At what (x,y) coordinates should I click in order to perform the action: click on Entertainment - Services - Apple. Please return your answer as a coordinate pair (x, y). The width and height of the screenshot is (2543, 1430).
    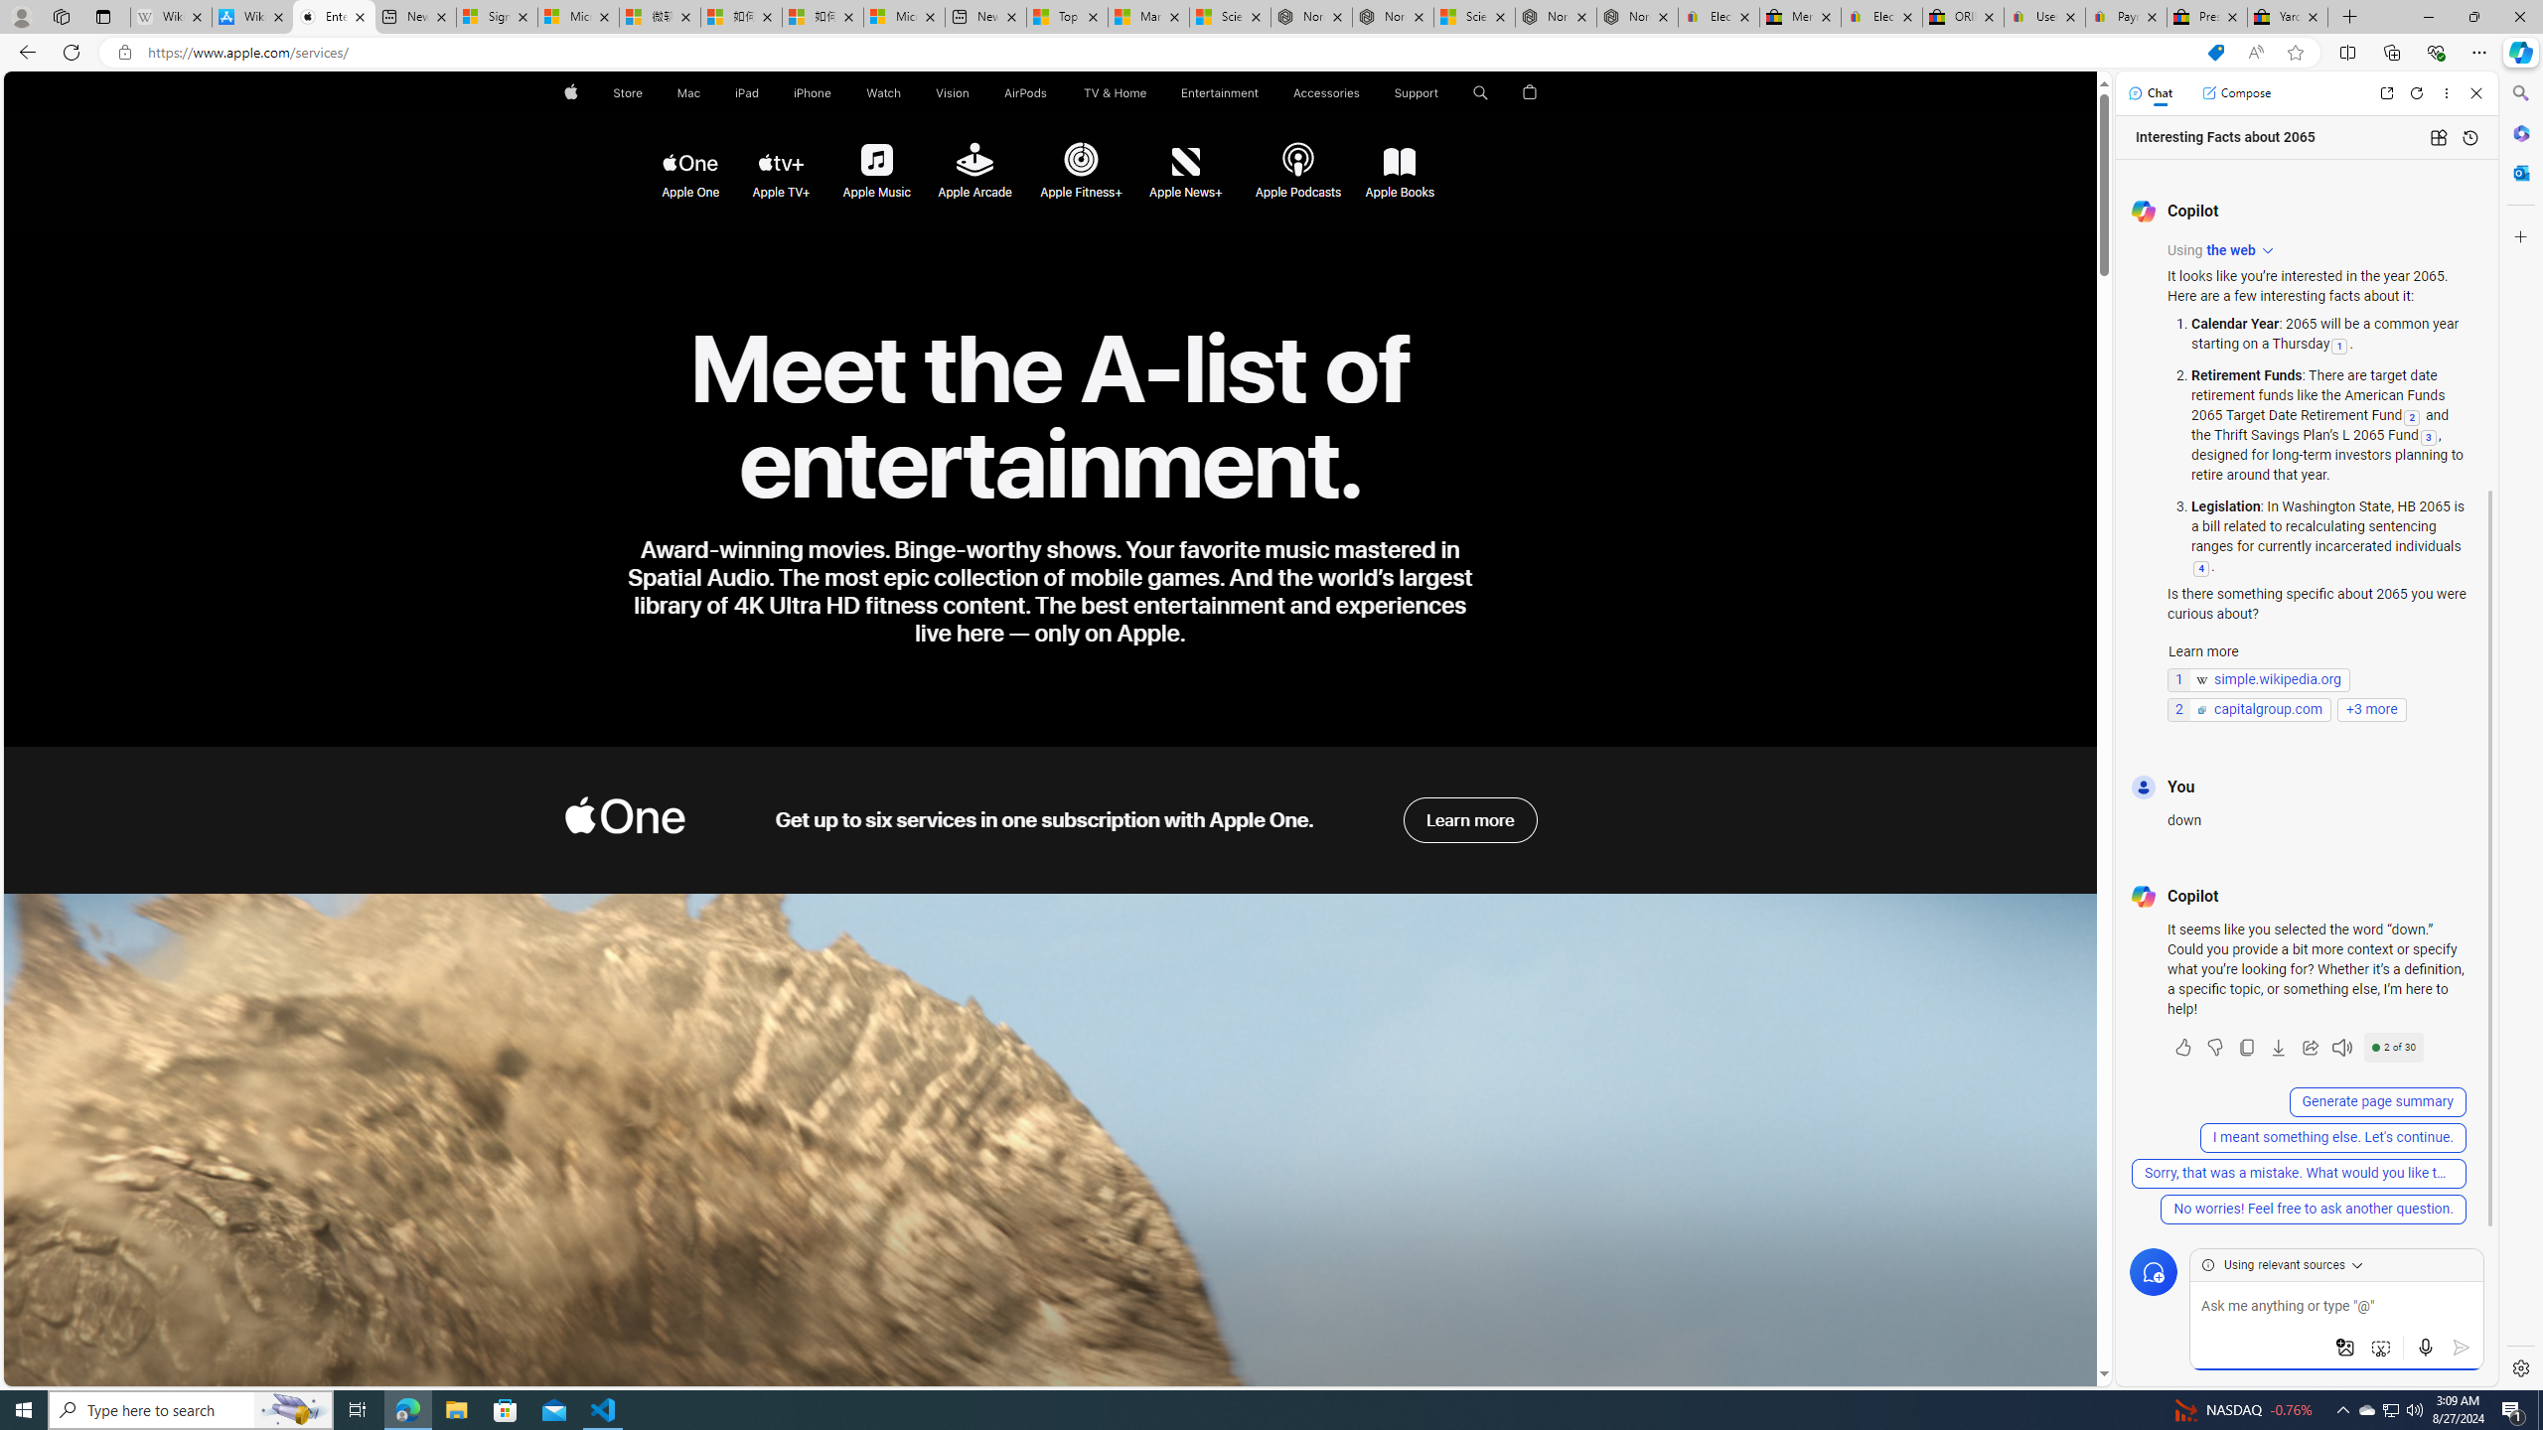
    Looking at the image, I should click on (334, 17).